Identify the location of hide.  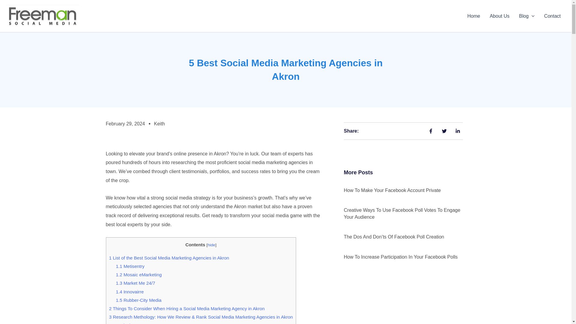
(211, 245).